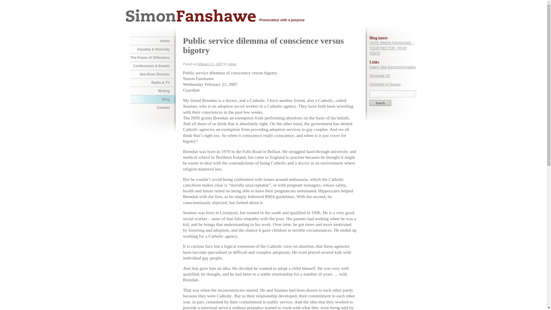  I want to click on Agent, so click(393, 67).